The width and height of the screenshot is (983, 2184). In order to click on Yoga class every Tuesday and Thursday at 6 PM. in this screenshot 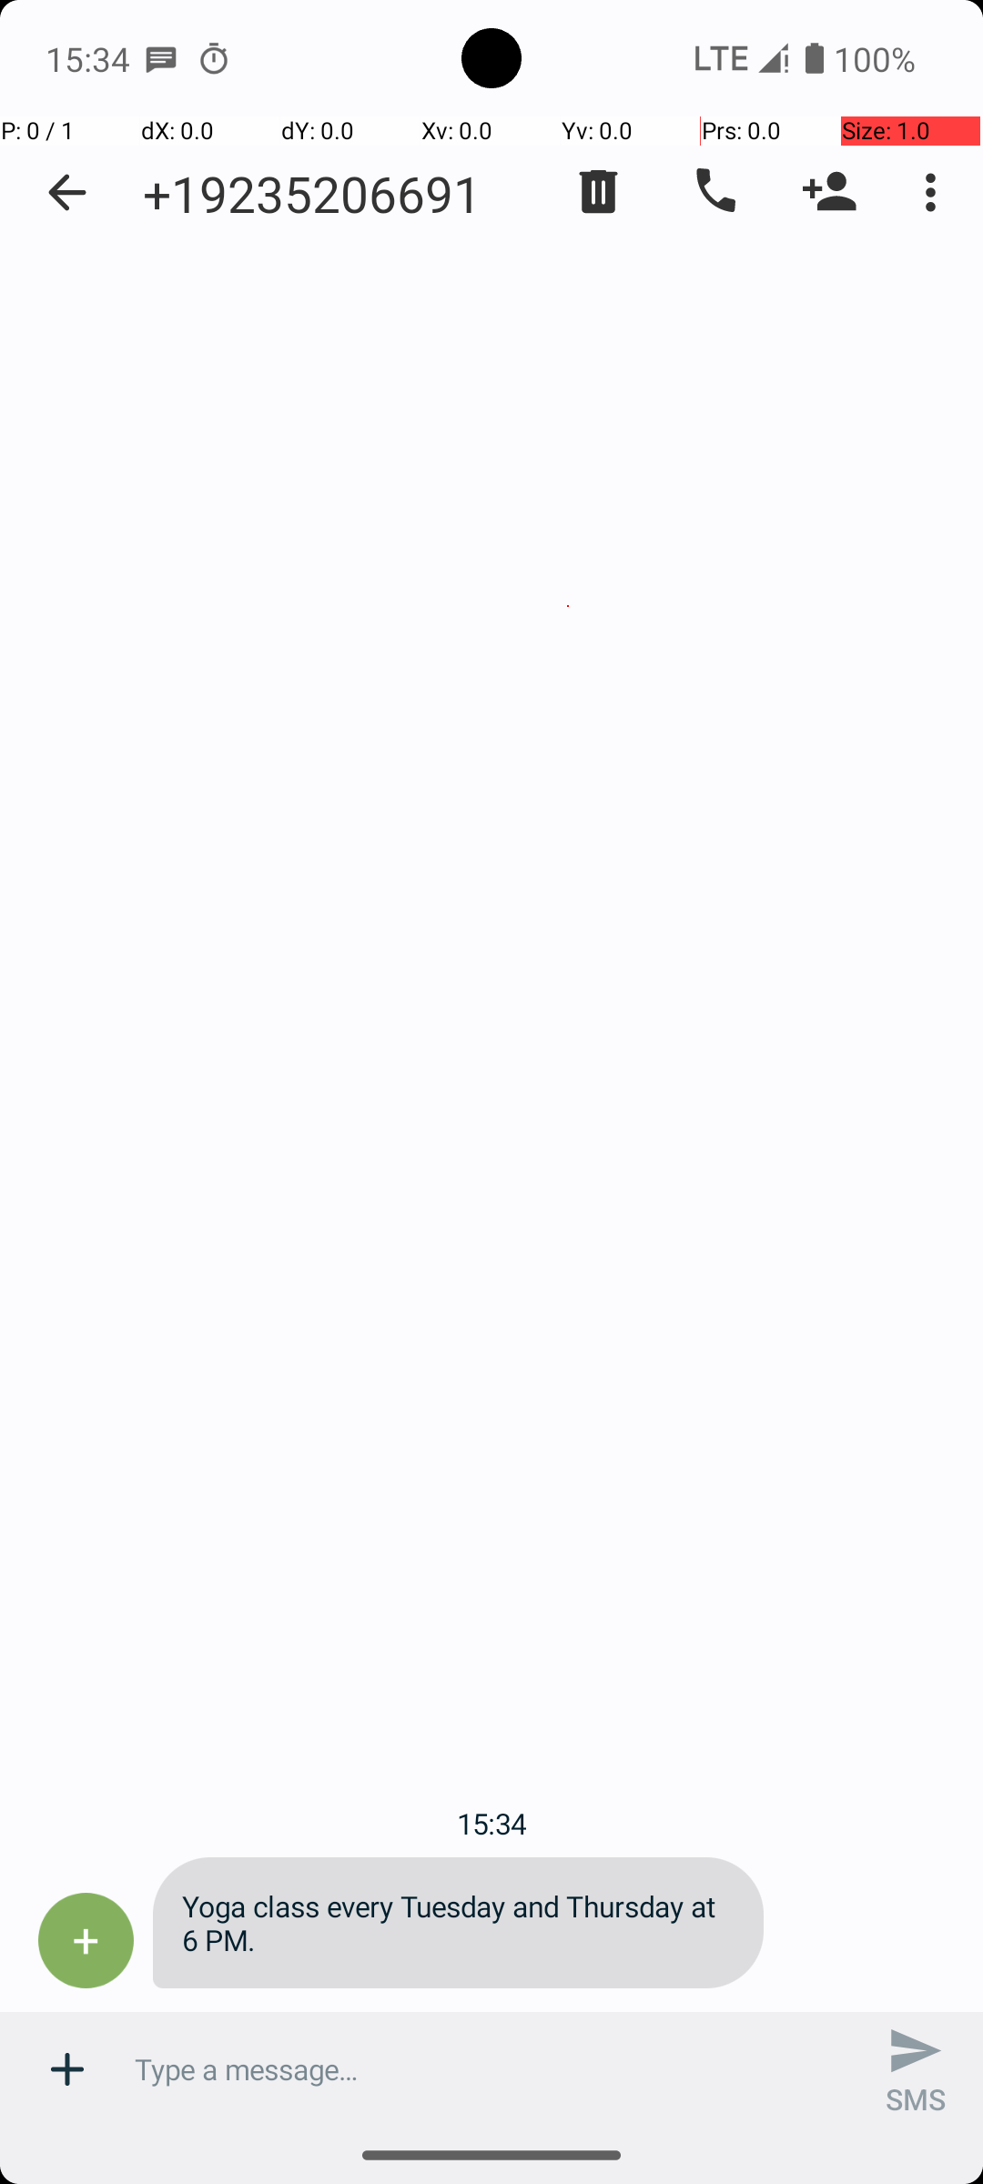, I will do `click(459, 1923)`.